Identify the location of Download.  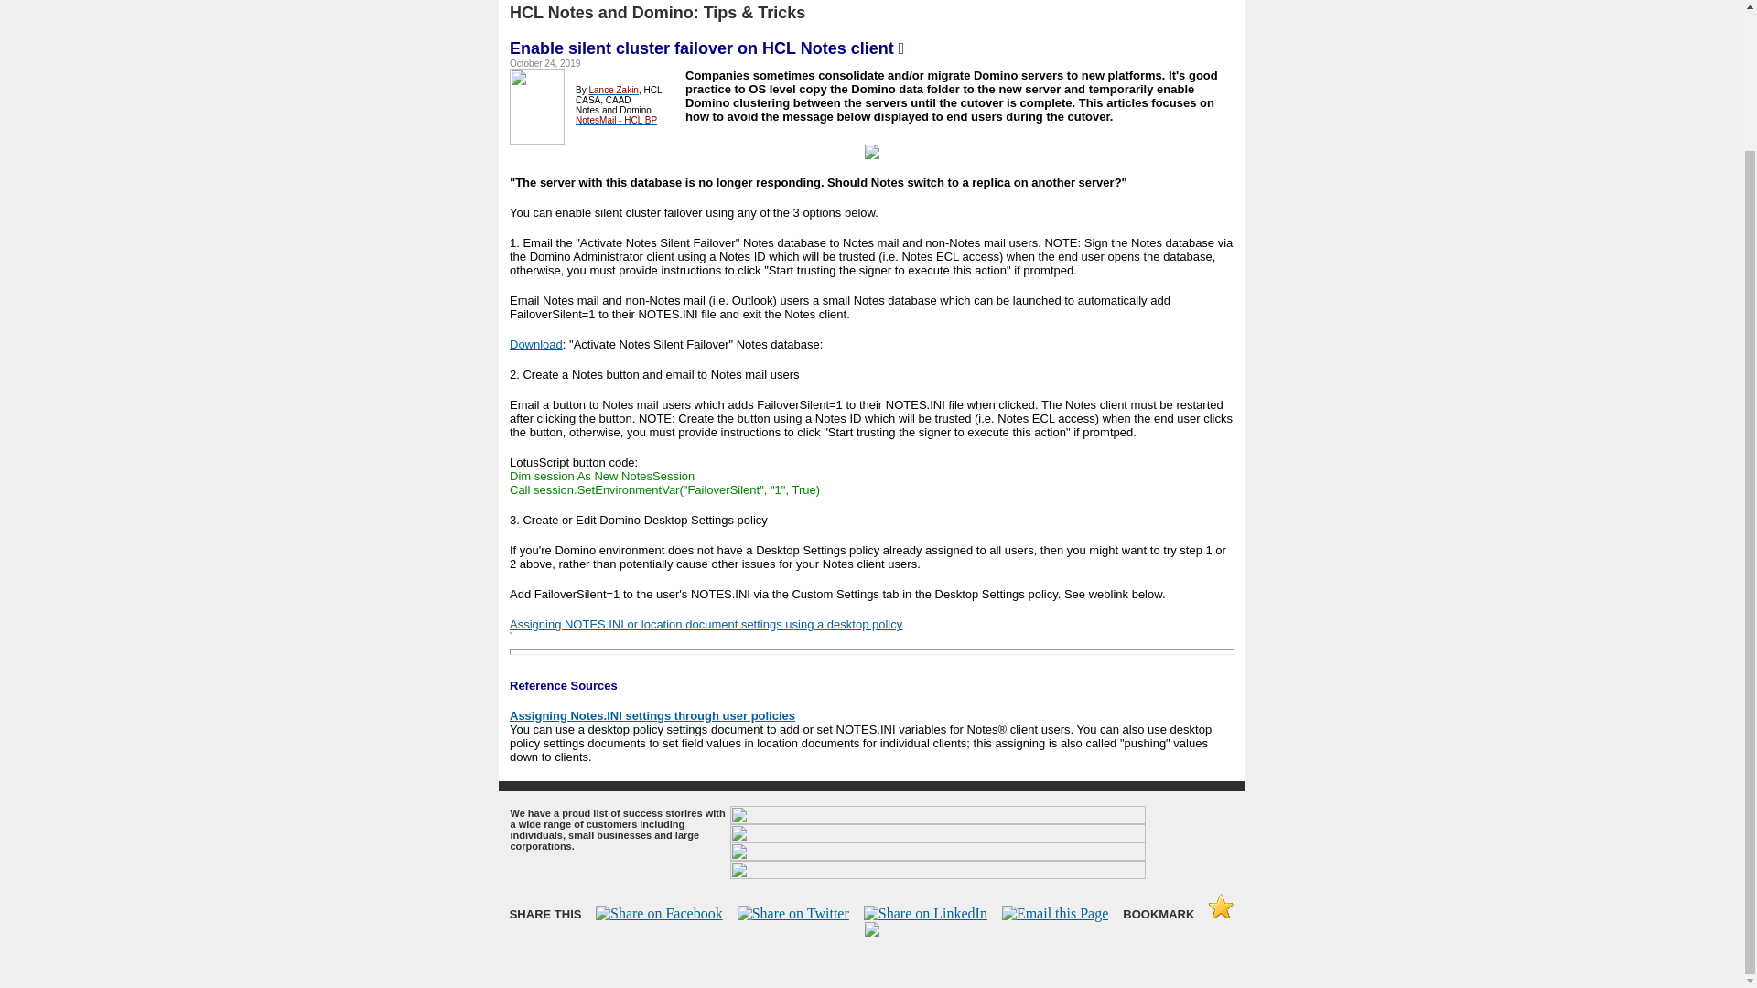
(535, 344).